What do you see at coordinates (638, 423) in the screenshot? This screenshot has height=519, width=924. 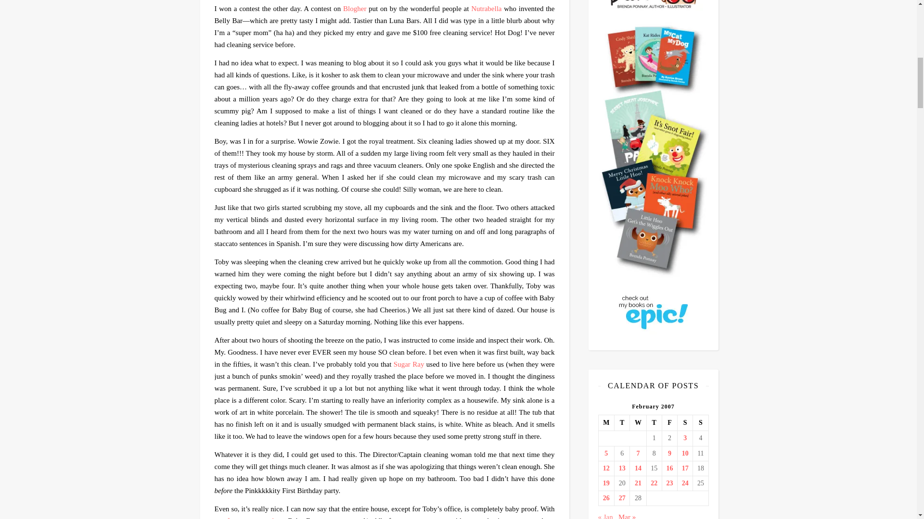 I see `Wednesday` at bounding box center [638, 423].